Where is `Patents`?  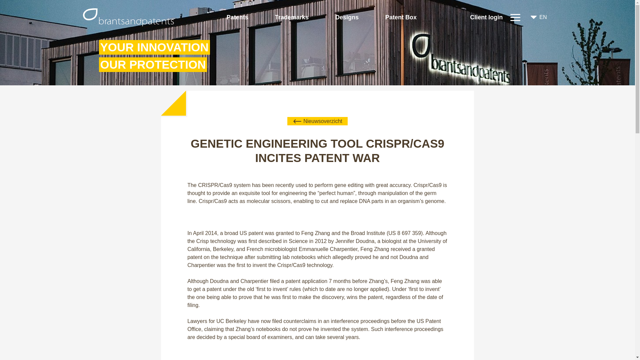
Patents is located at coordinates (237, 19).